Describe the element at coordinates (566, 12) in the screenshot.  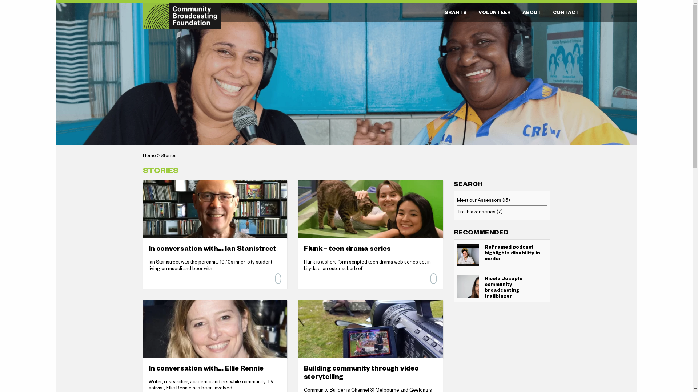
I see `CONTACT` at that location.